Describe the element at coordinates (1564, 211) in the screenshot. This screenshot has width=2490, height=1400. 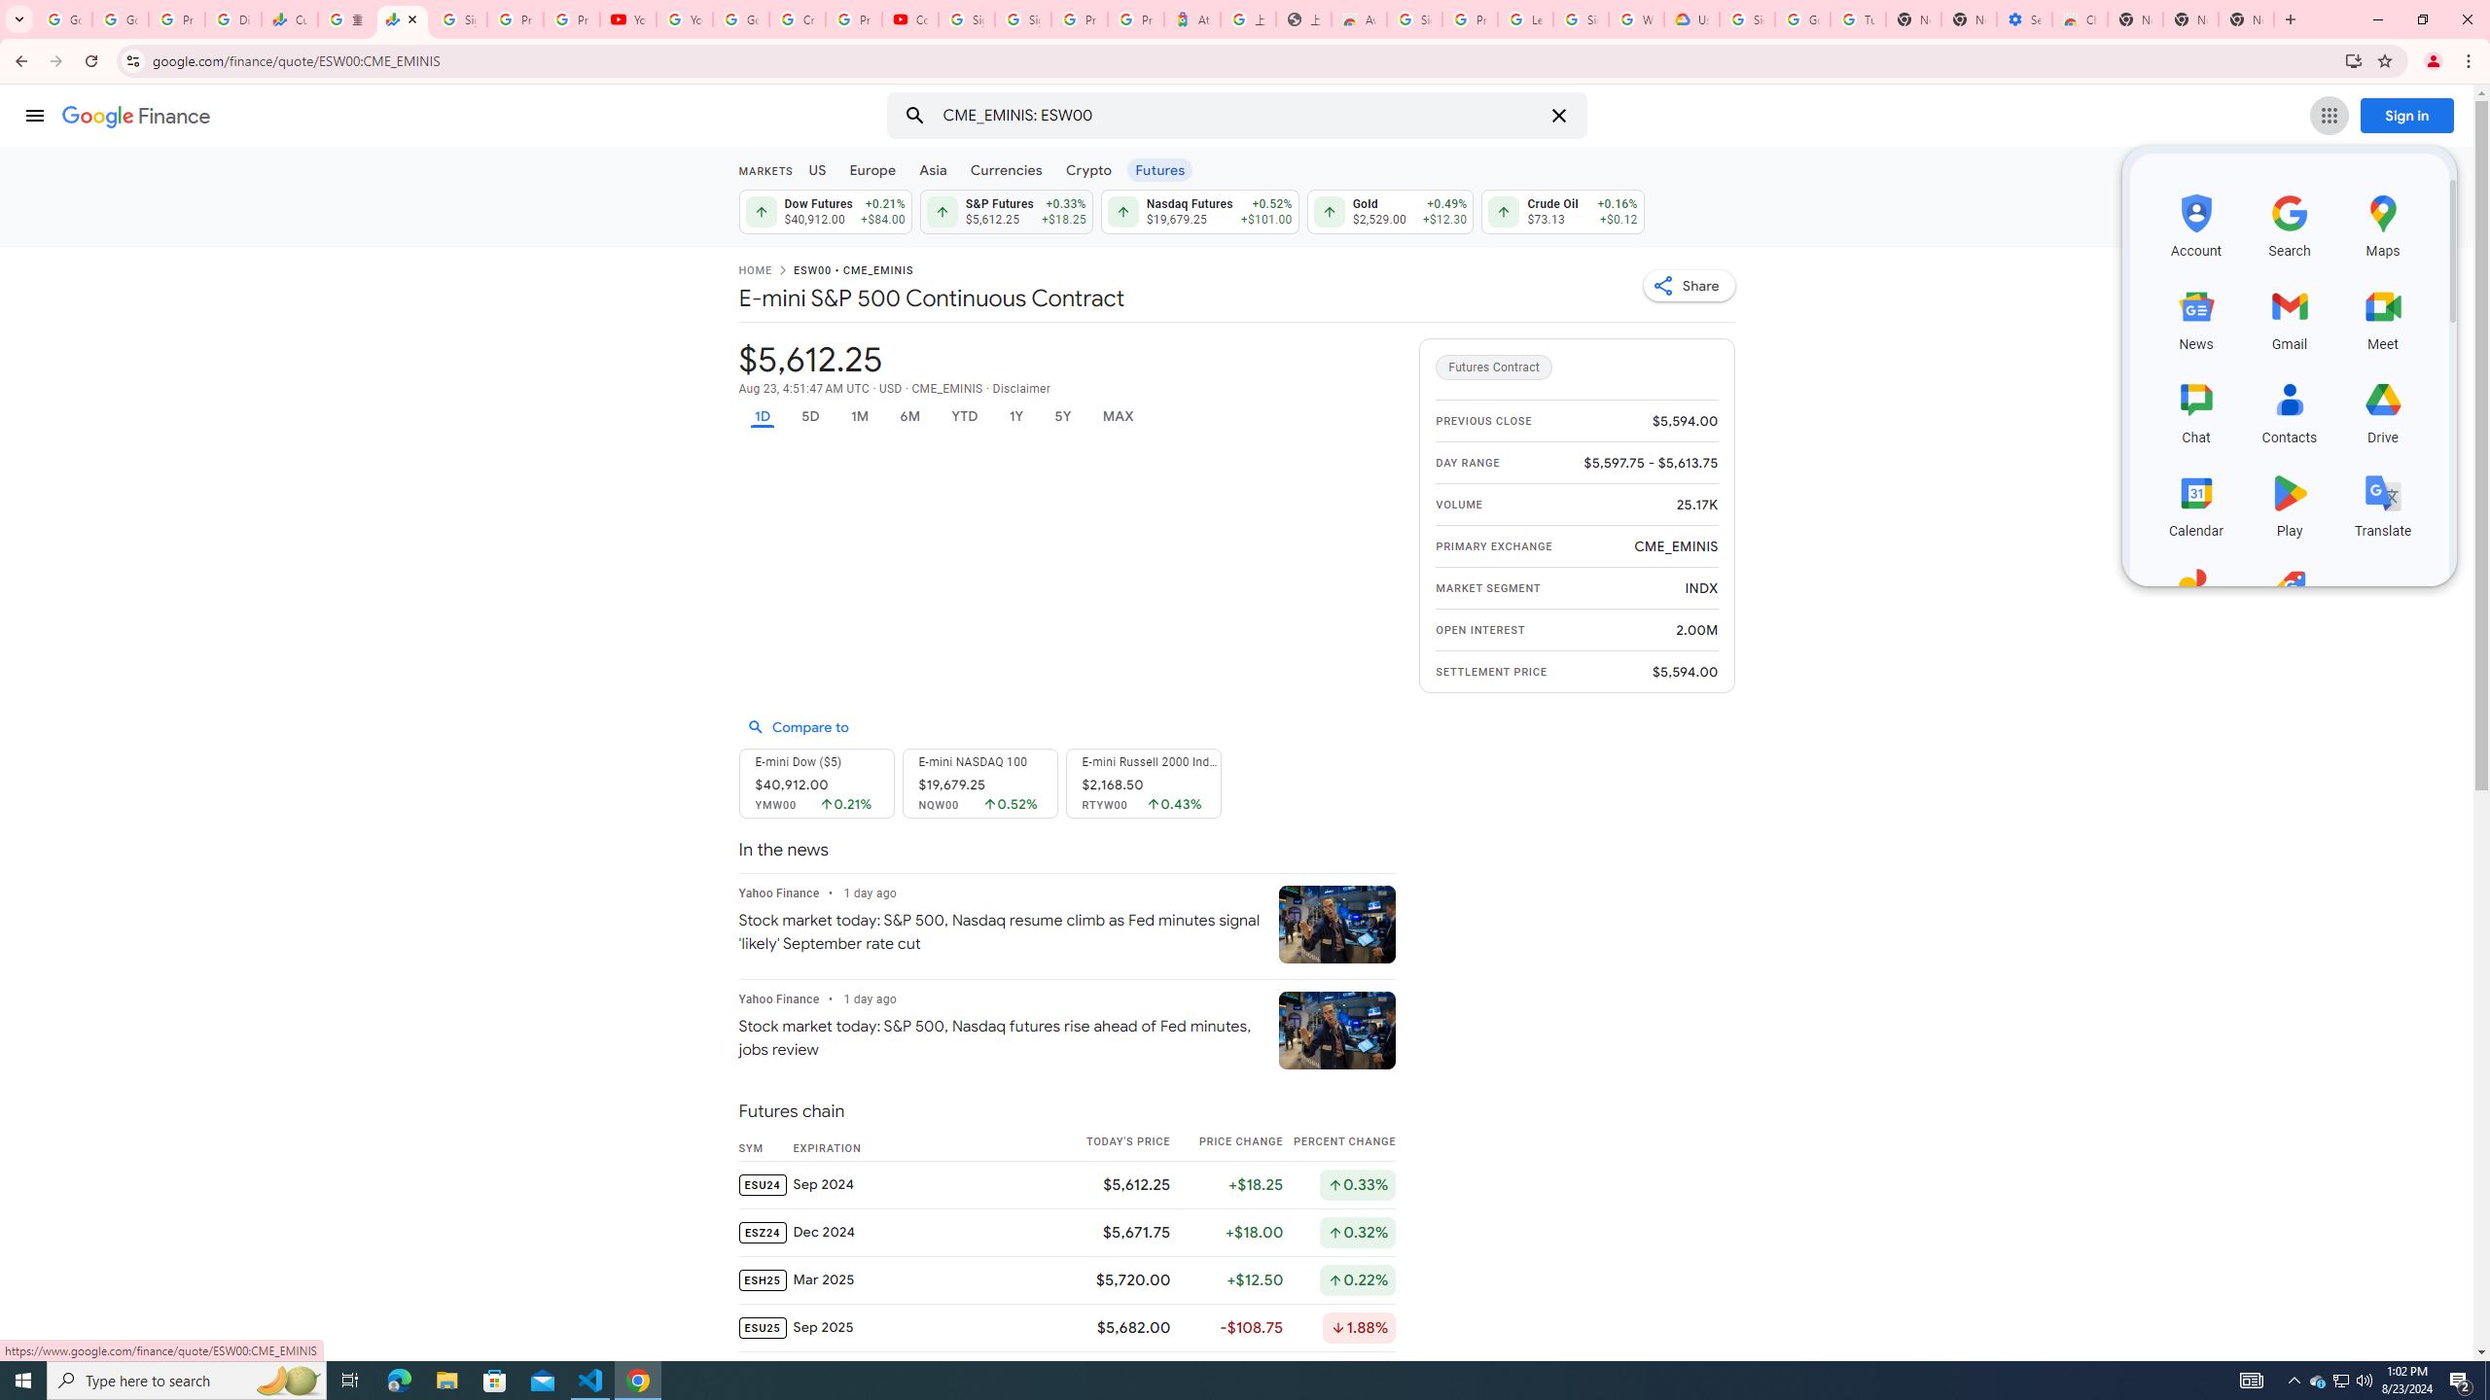
I see `Crude Oil $73.13 Up by 0.16% +$0.12` at that location.